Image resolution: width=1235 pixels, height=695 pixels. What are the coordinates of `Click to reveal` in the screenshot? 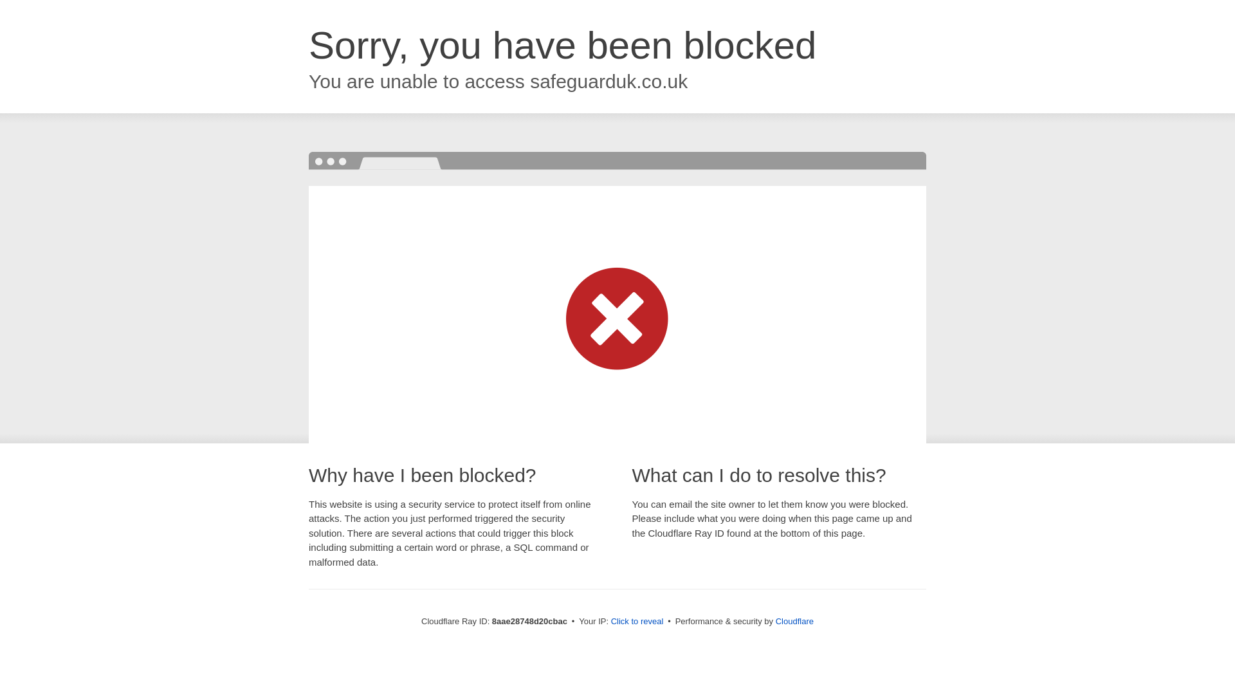 It's located at (637, 622).